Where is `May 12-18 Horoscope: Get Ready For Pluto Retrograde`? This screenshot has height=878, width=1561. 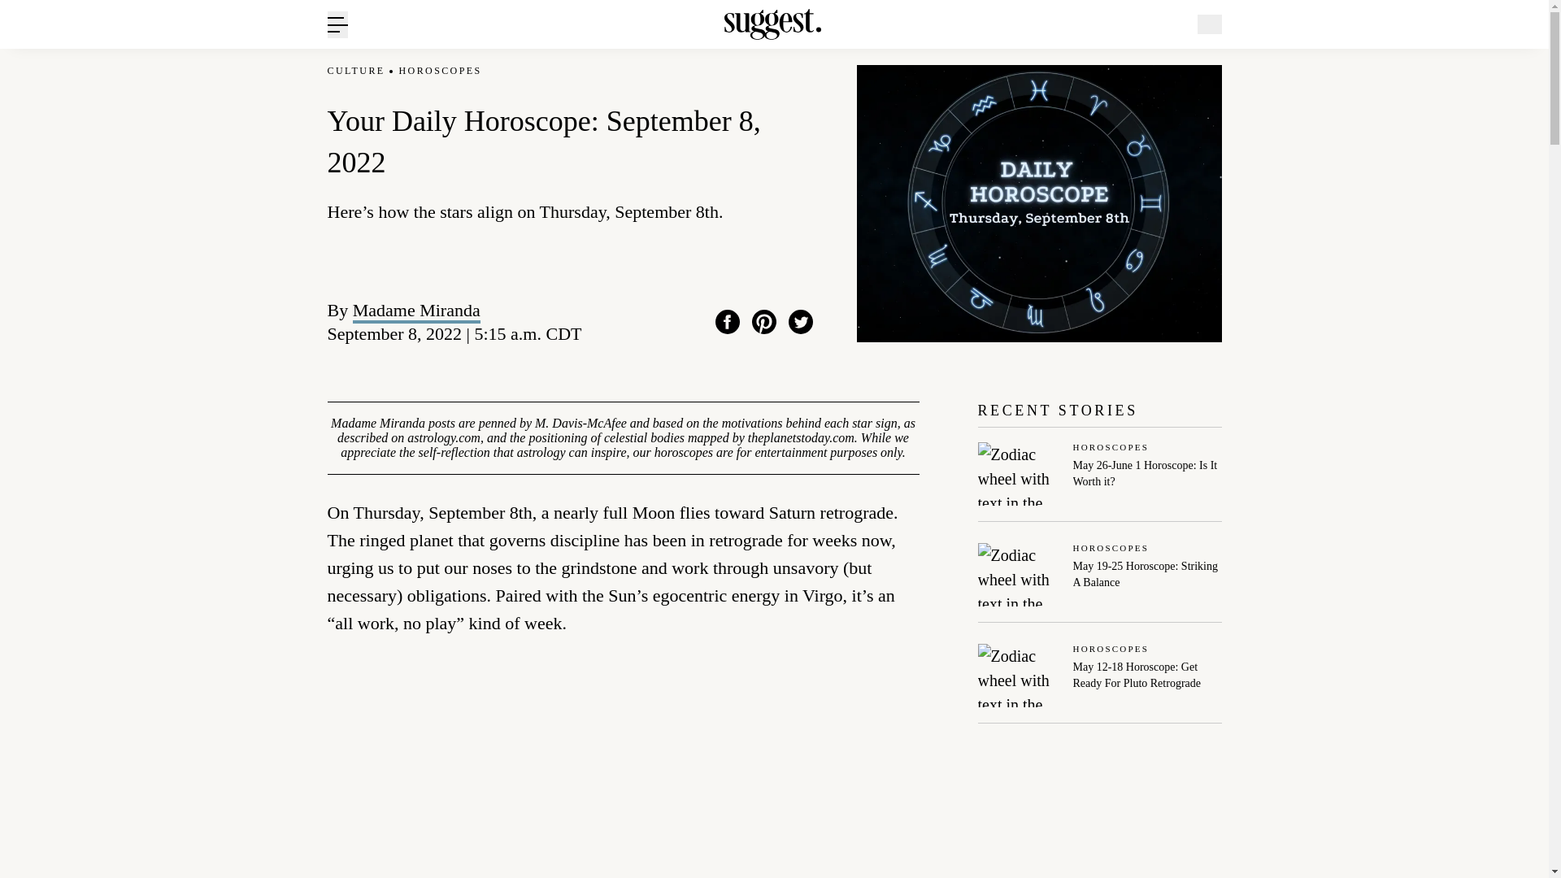 May 12-18 Horoscope: Get Ready For Pluto Retrograde is located at coordinates (1148, 676).